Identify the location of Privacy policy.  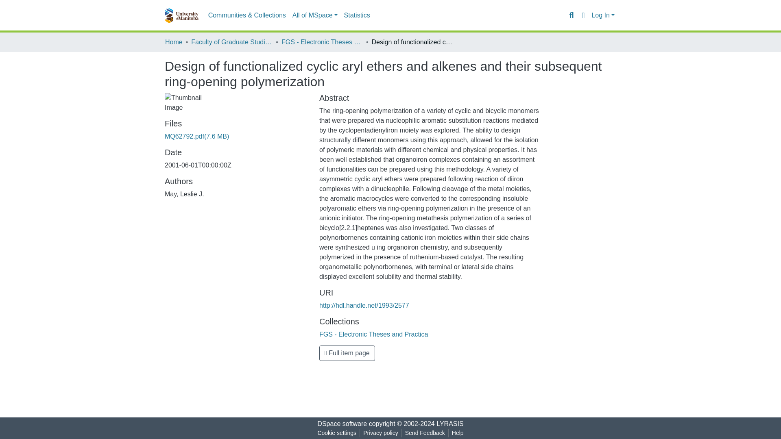
(381, 433).